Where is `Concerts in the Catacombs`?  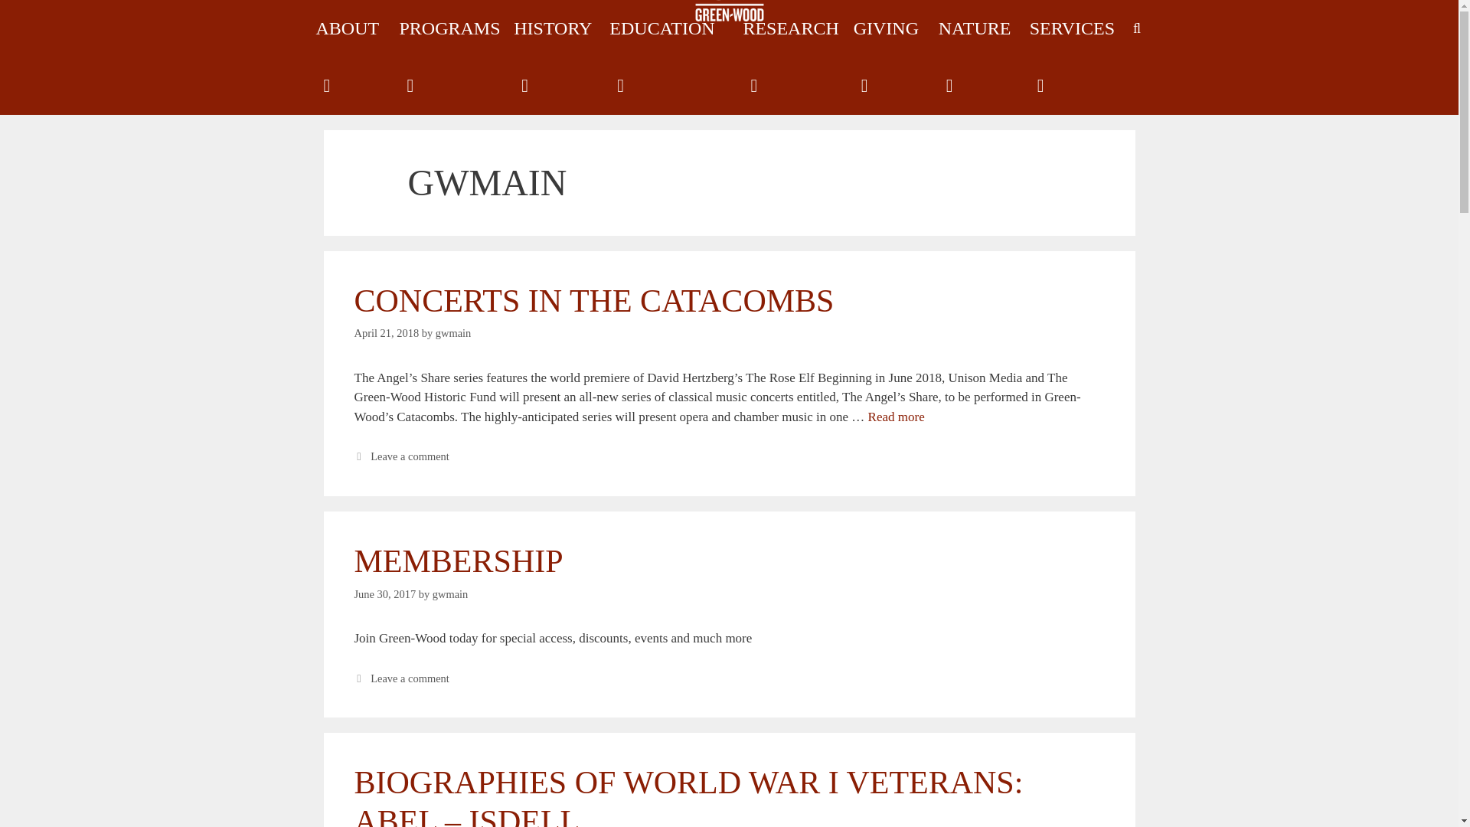 Concerts in the Catacombs is located at coordinates (896, 417).